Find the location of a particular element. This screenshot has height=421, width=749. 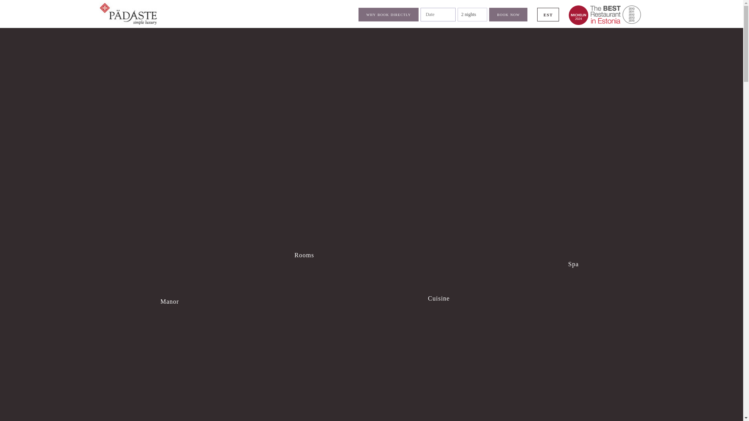

Book now is located at coordinates (508, 15).